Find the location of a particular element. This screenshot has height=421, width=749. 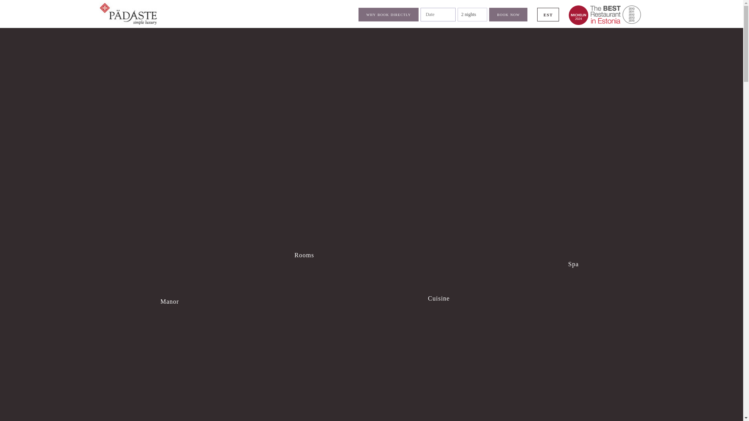

Book now is located at coordinates (508, 15).